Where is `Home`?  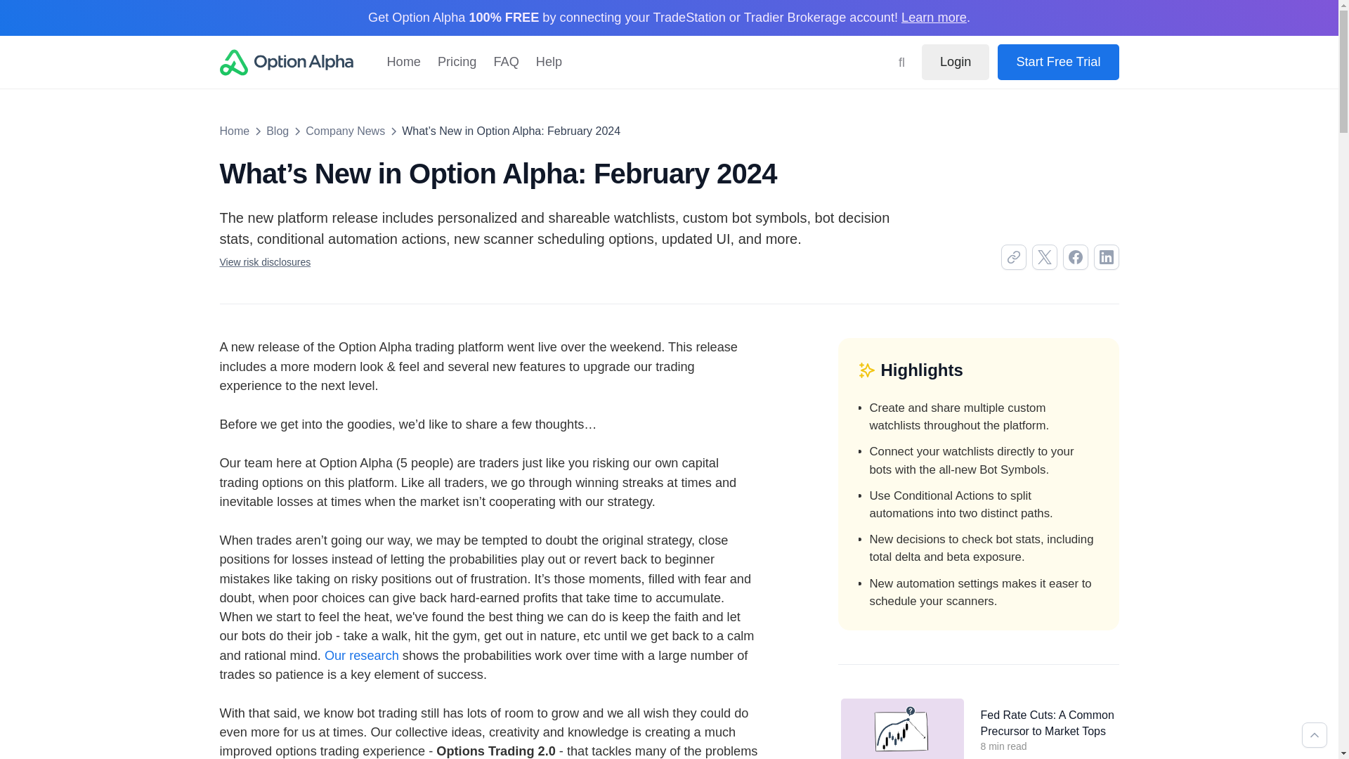 Home is located at coordinates (234, 131).